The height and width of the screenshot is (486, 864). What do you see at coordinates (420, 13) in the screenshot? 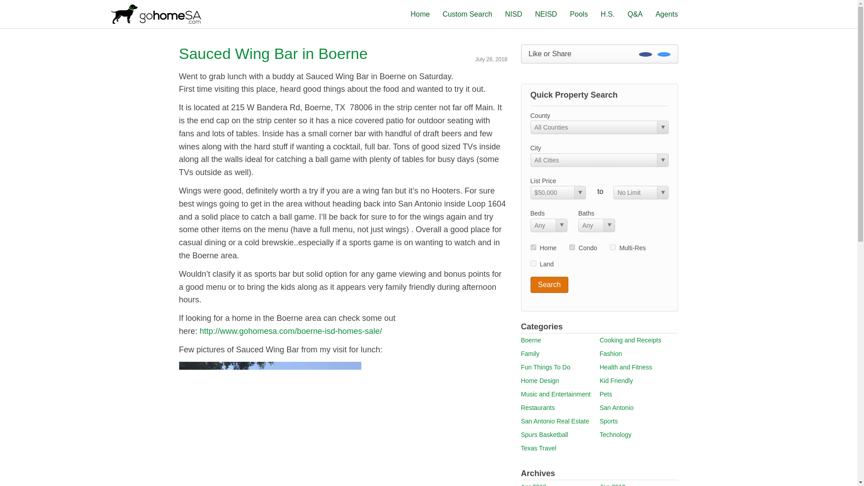
I see `Home` at bounding box center [420, 13].